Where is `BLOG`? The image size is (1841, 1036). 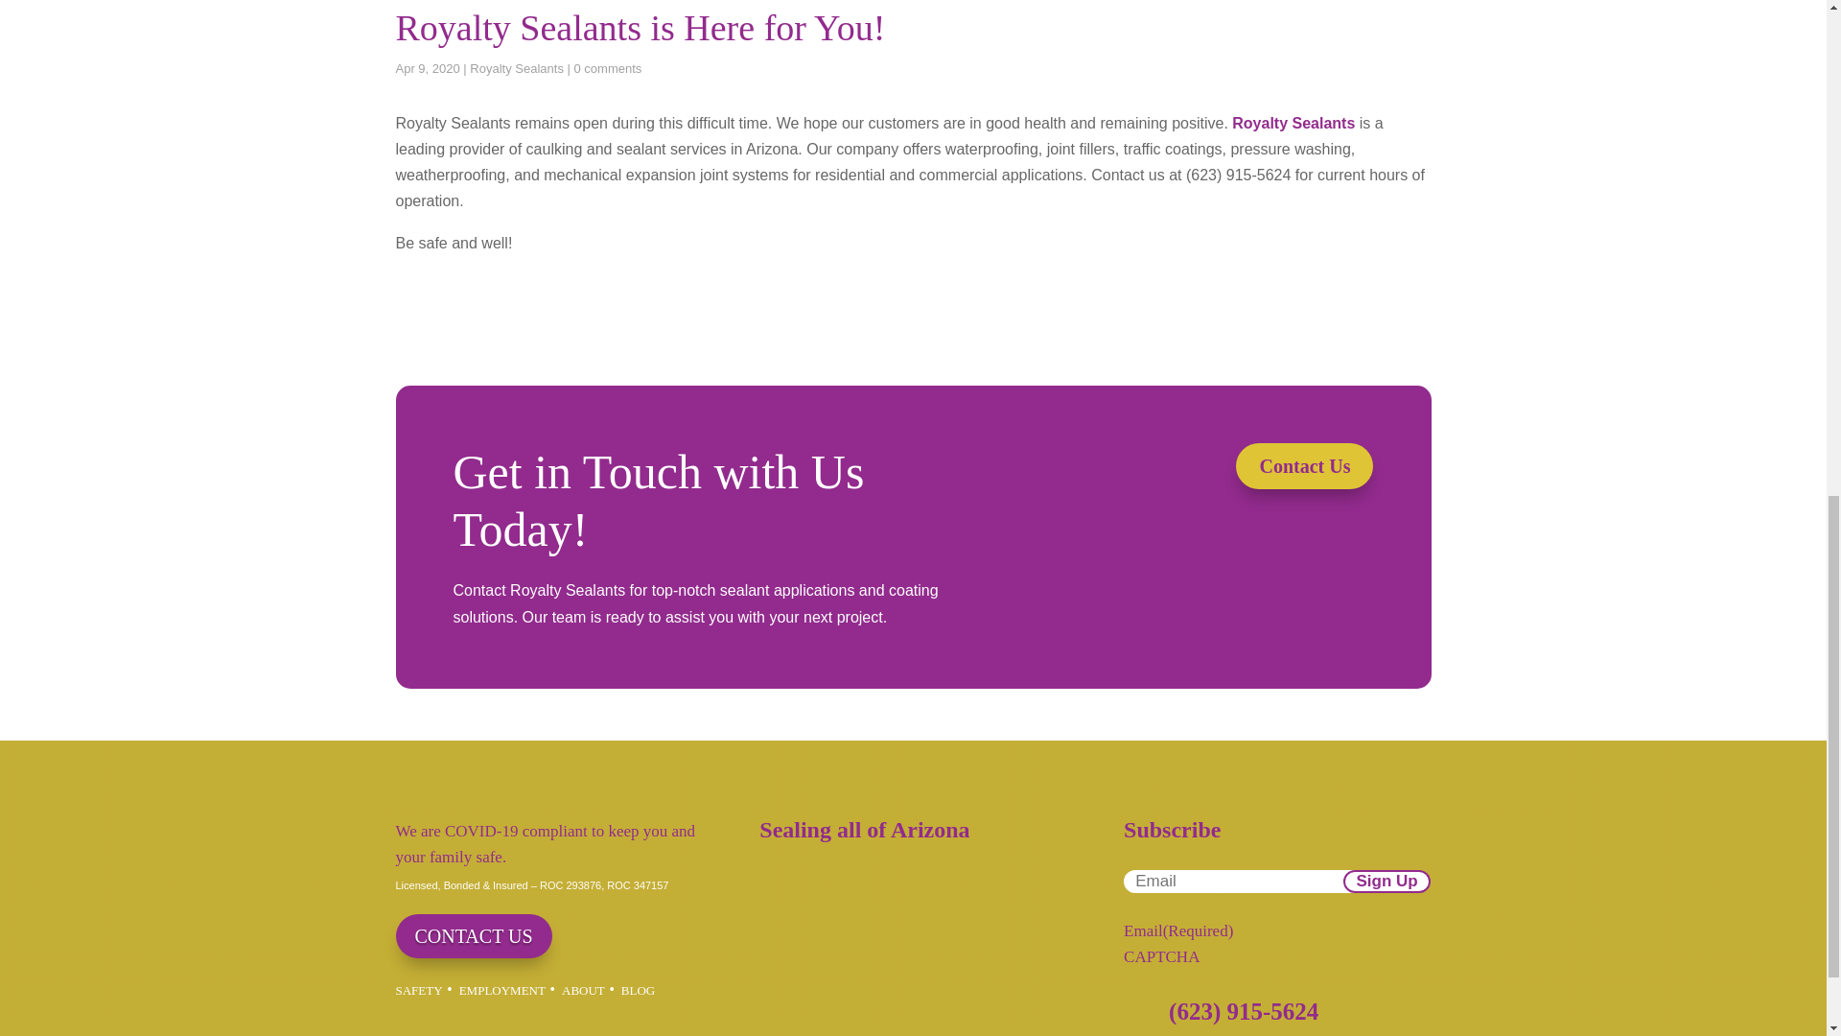 BLOG is located at coordinates (639, 990).